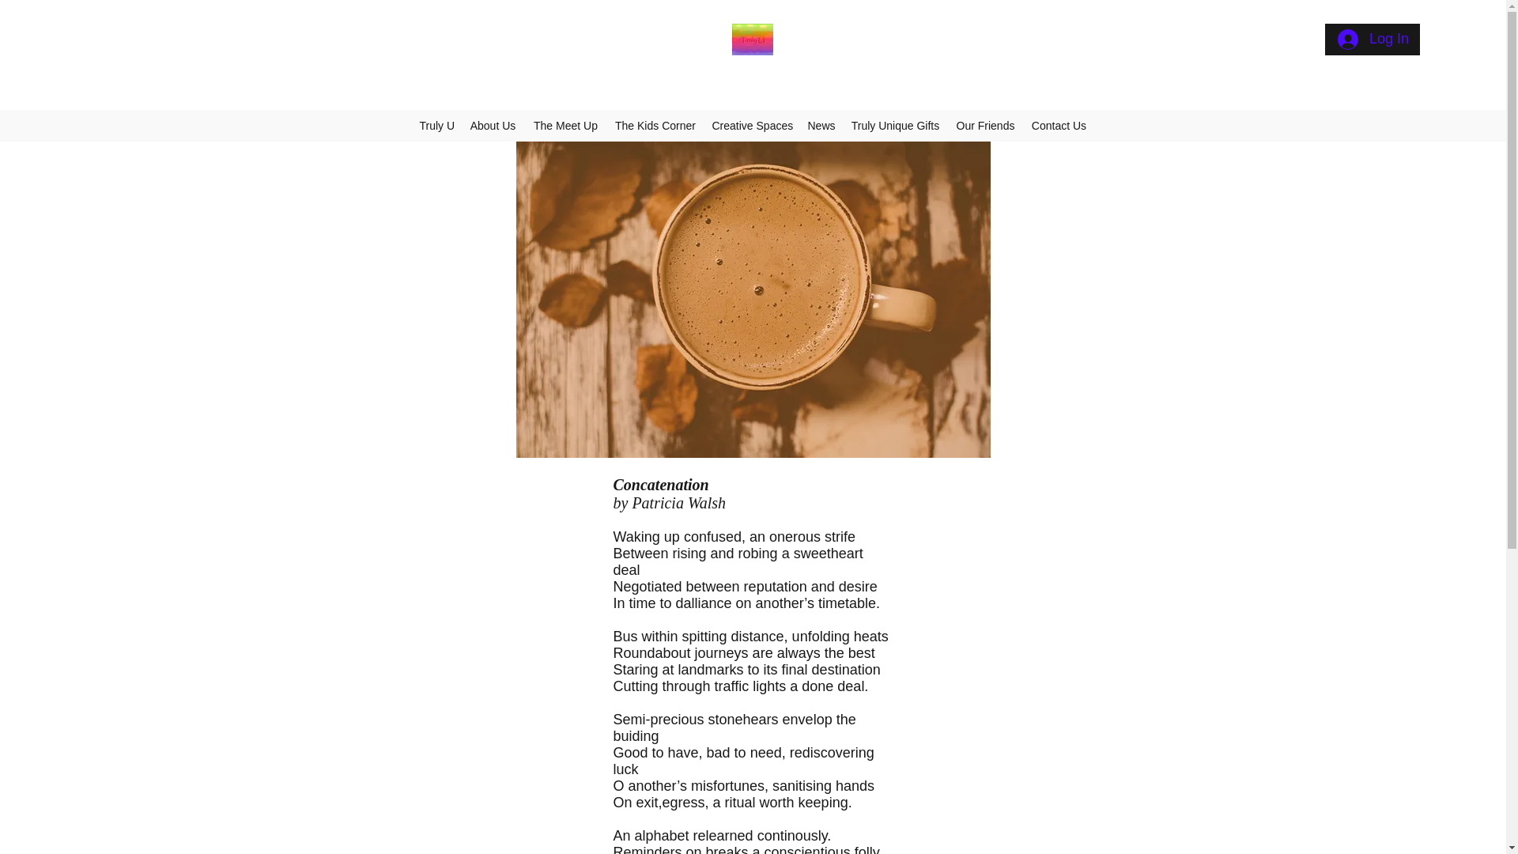 Image resolution: width=1518 pixels, height=854 pixels. What do you see at coordinates (821, 125) in the screenshot?
I see `News` at bounding box center [821, 125].